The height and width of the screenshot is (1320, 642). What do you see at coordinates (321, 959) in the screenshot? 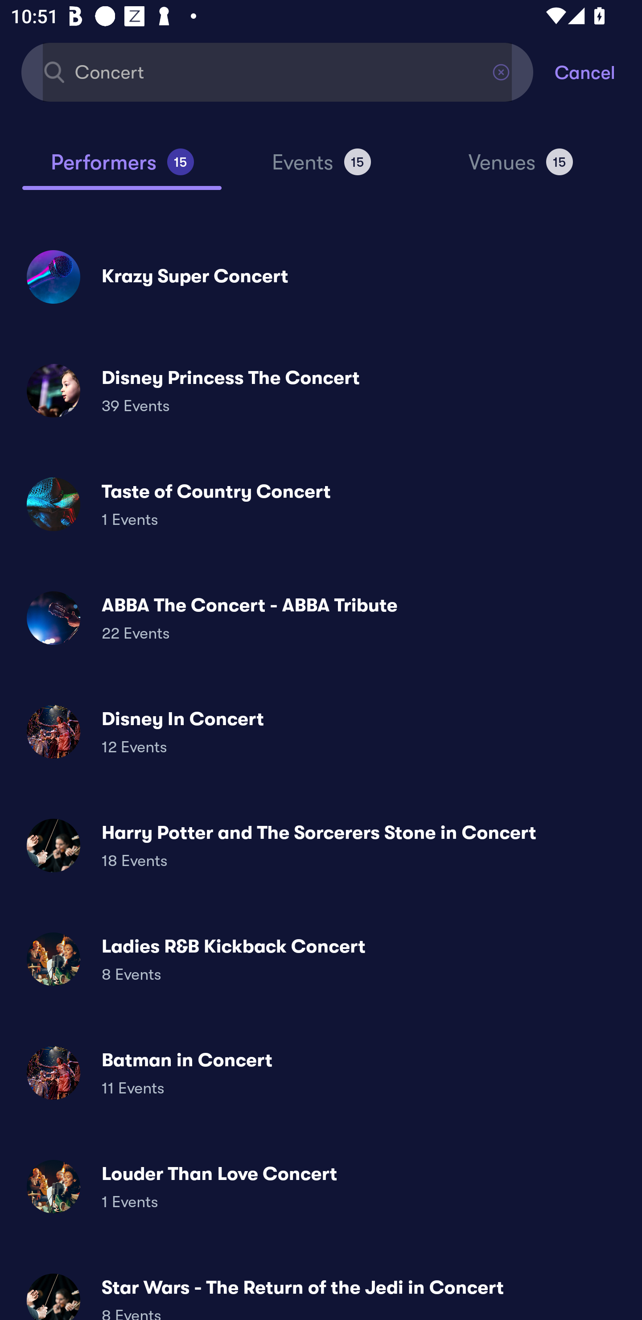
I see `Ladies R&B Kickback Concert 8 Events` at bounding box center [321, 959].